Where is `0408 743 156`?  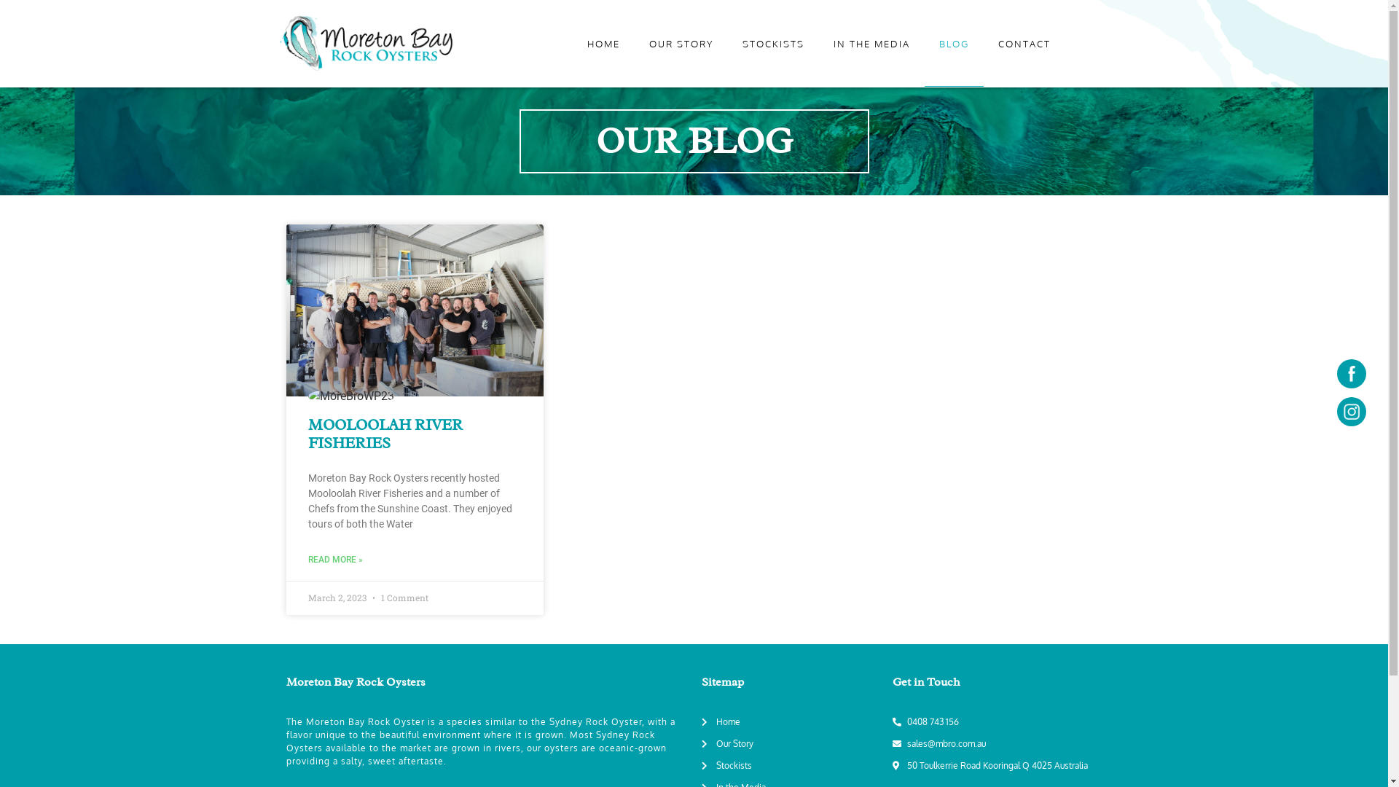
0408 743 156 is located at coordinates (995, 722).